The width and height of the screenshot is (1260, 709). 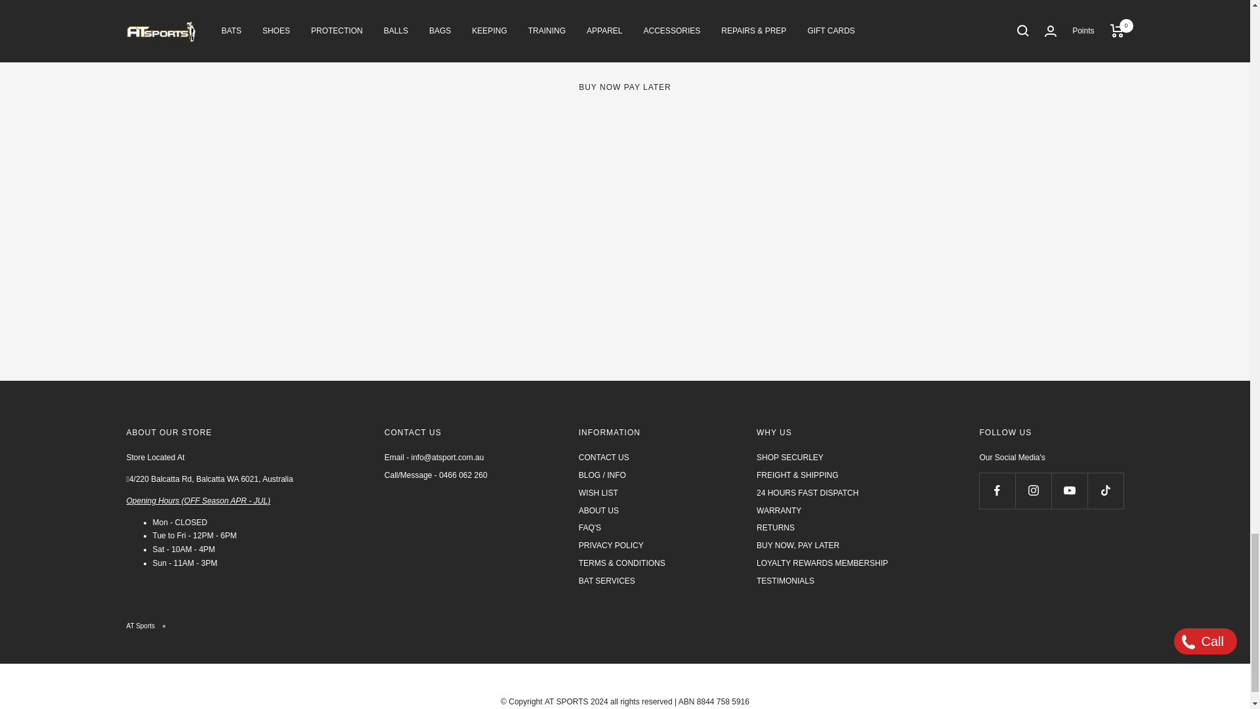 What do you see at coordinates (625, 66) in the screenshot?
I see `BUY NOW PAY LATER` at bounding box center [625, 66].